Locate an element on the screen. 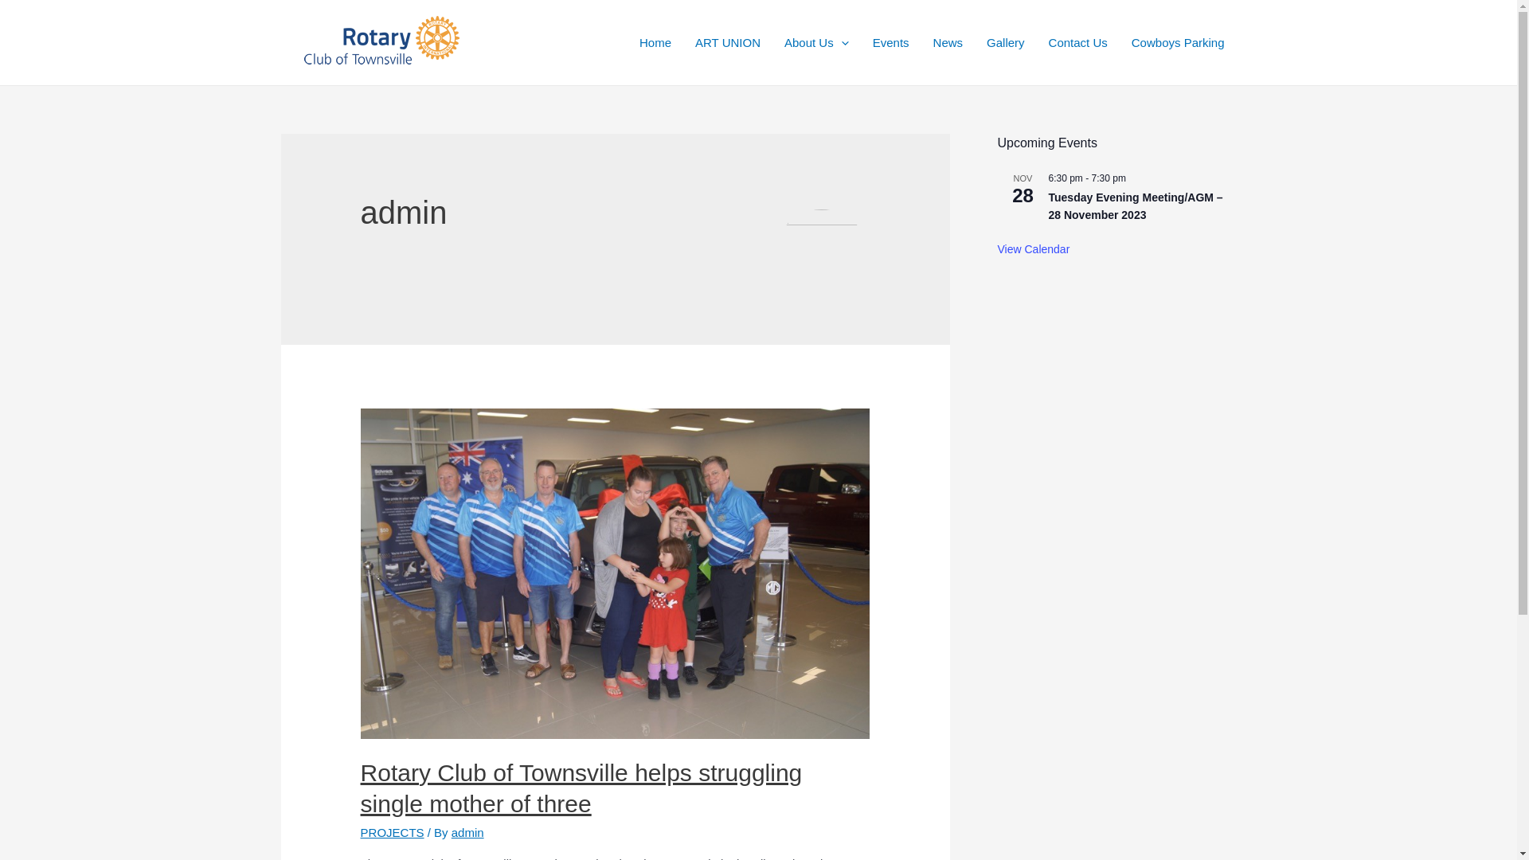 This screenshot has height=860, width=1529. admin is located at coordinates (468, 833).